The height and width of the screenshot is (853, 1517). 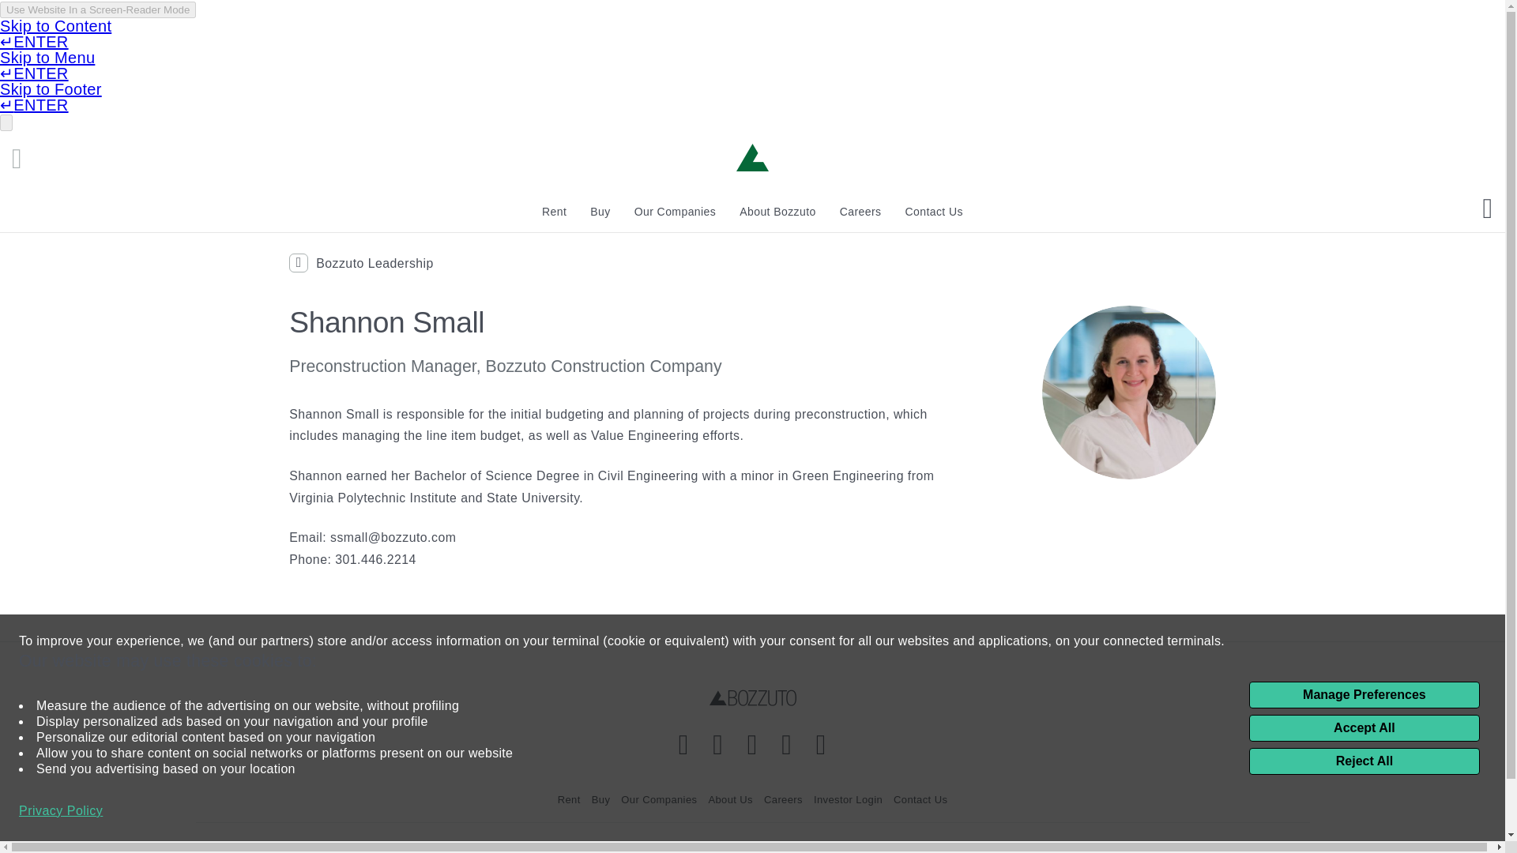 I want to click on Buy, so click(x=600, y=212).